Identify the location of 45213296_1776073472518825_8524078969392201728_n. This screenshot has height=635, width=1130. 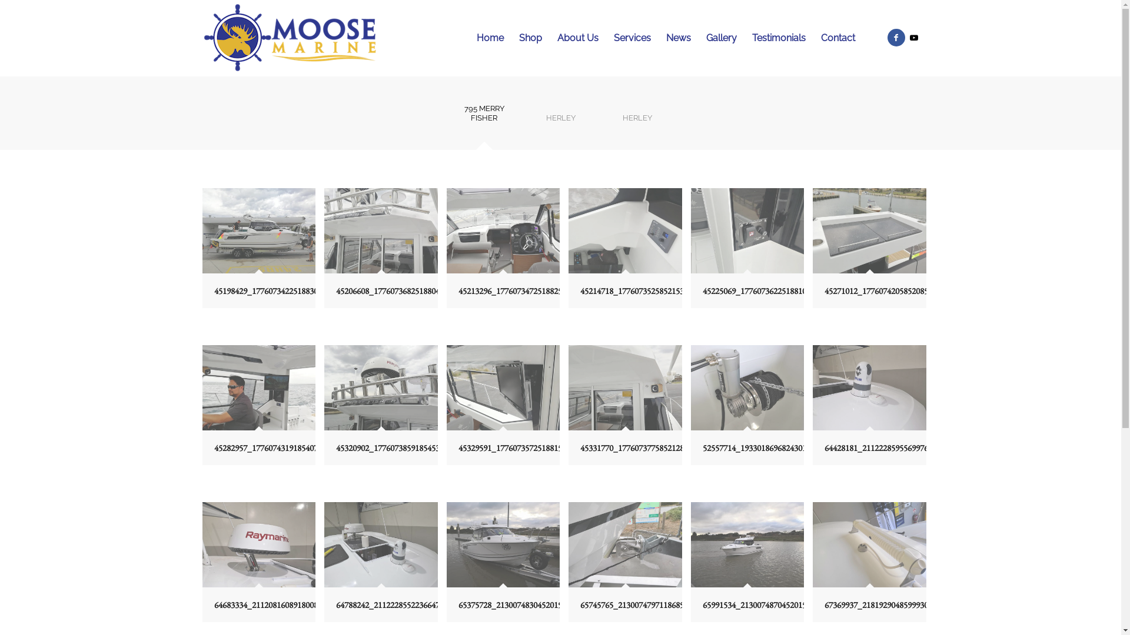
(503, 230).